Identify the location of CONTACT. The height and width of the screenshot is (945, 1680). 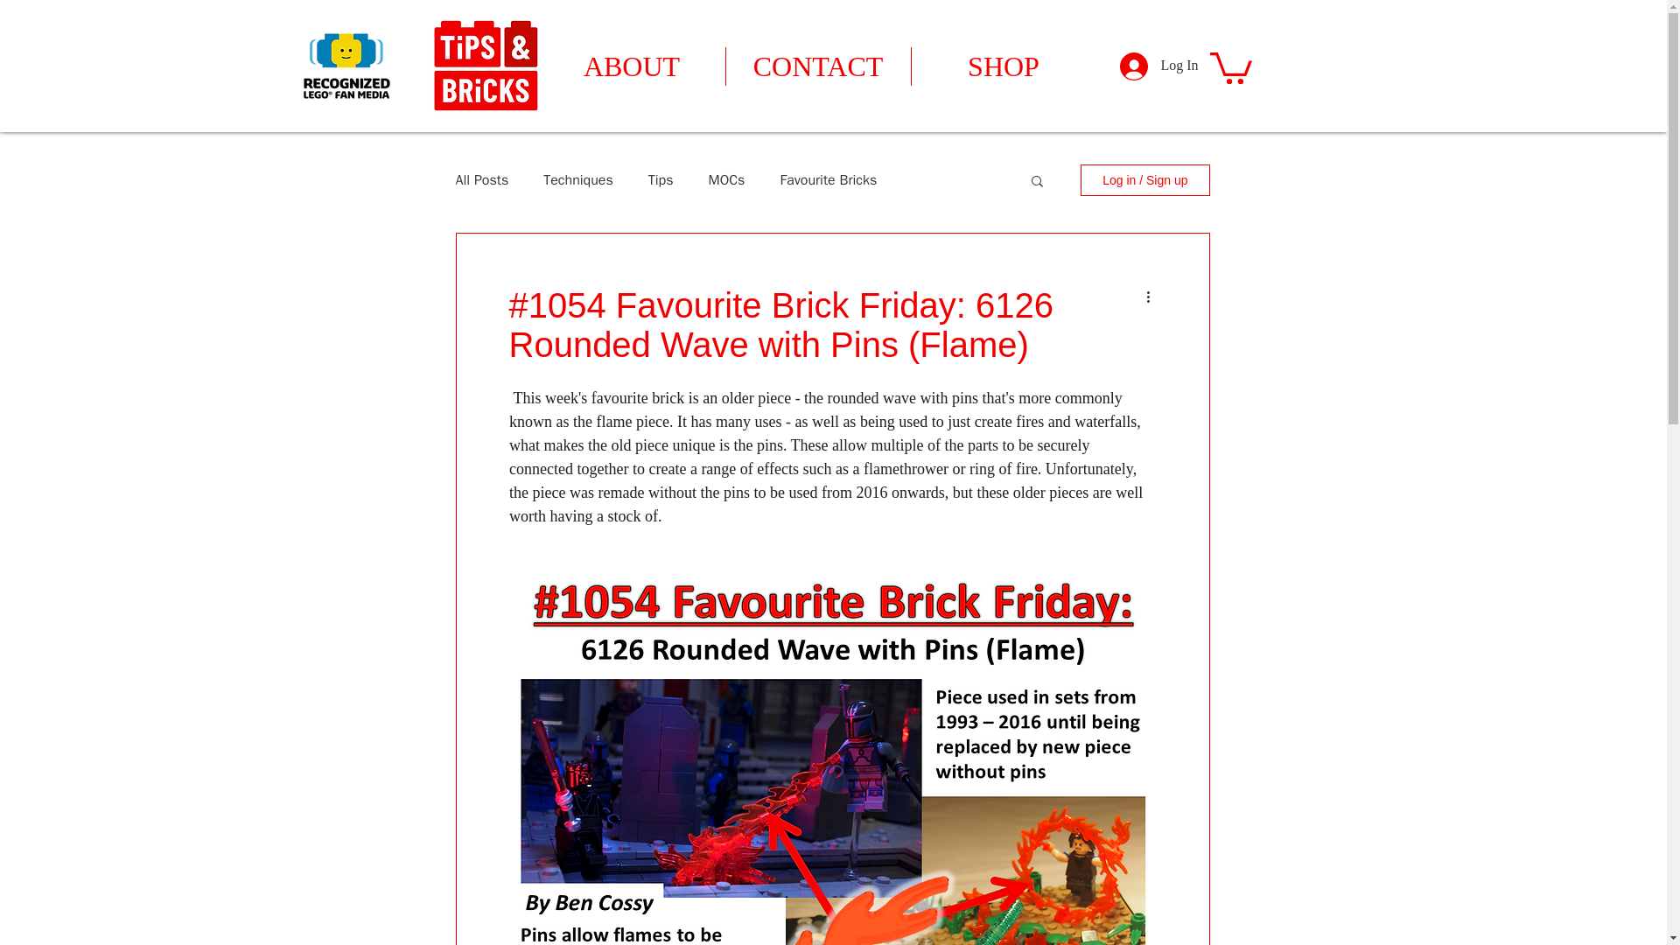
(817, 66).